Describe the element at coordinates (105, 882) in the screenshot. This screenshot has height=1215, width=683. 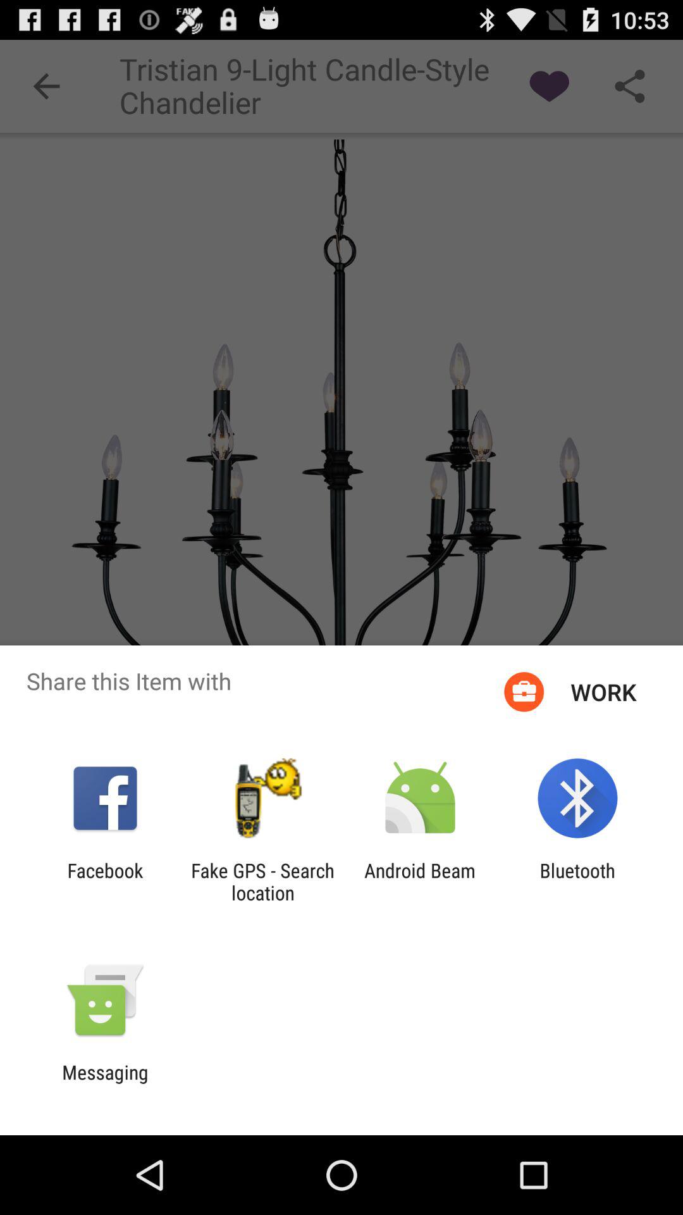
I see `turn off the item next to the fake gps search` at that location.